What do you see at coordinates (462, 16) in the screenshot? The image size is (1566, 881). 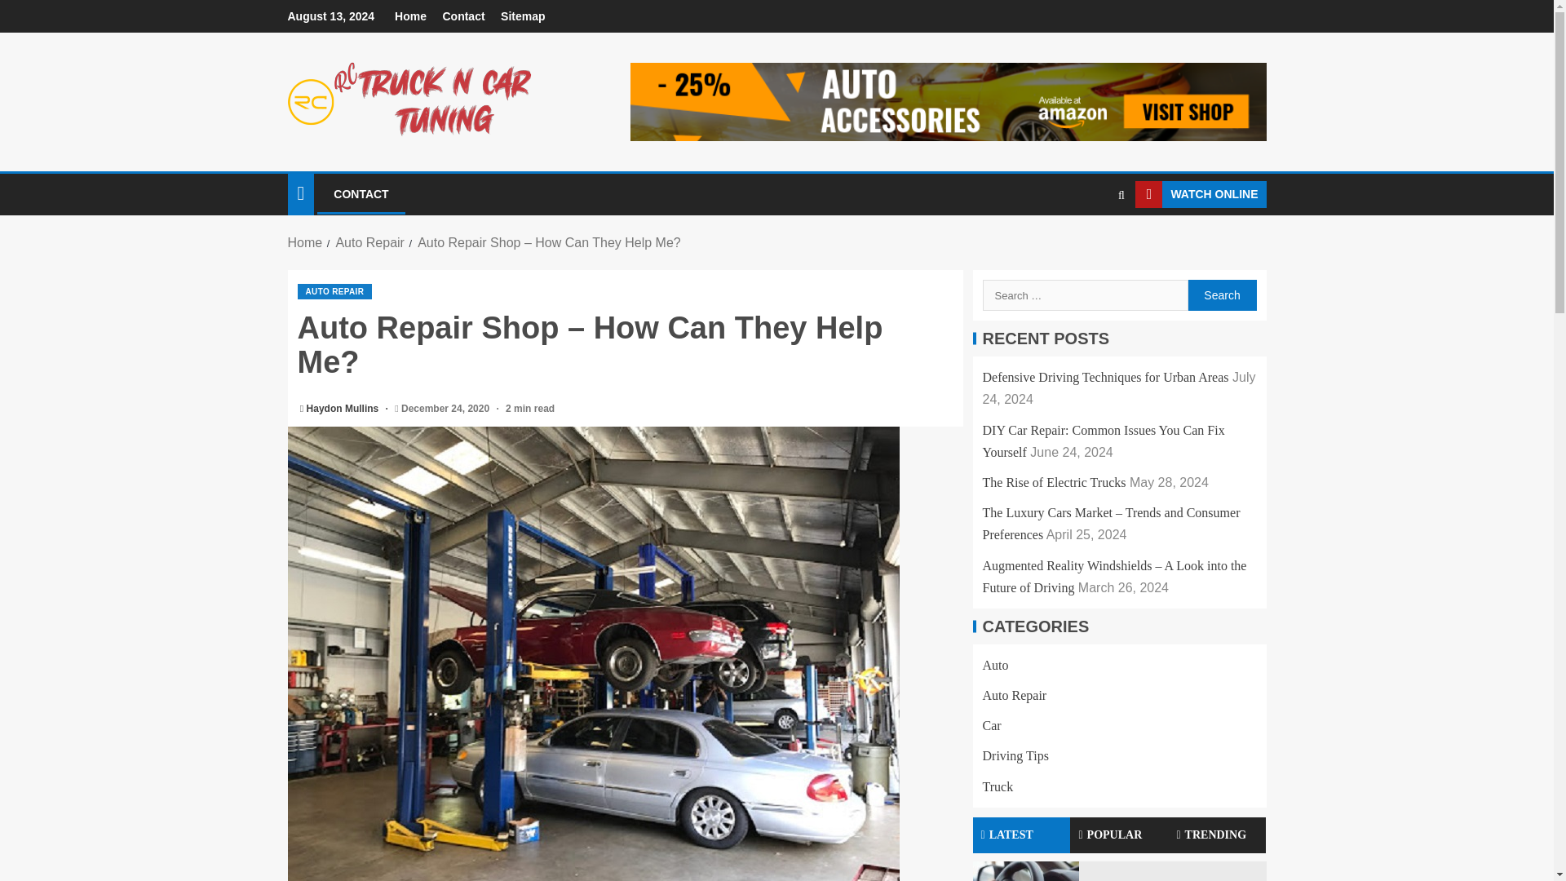 I see `Contact` at bounding box center [462, 16].